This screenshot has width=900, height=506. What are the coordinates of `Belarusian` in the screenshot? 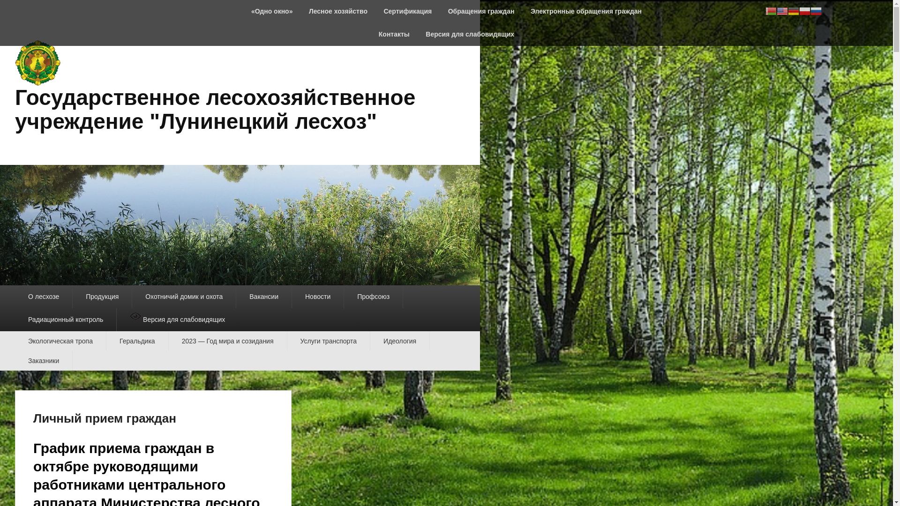 It's located at (771, 10).